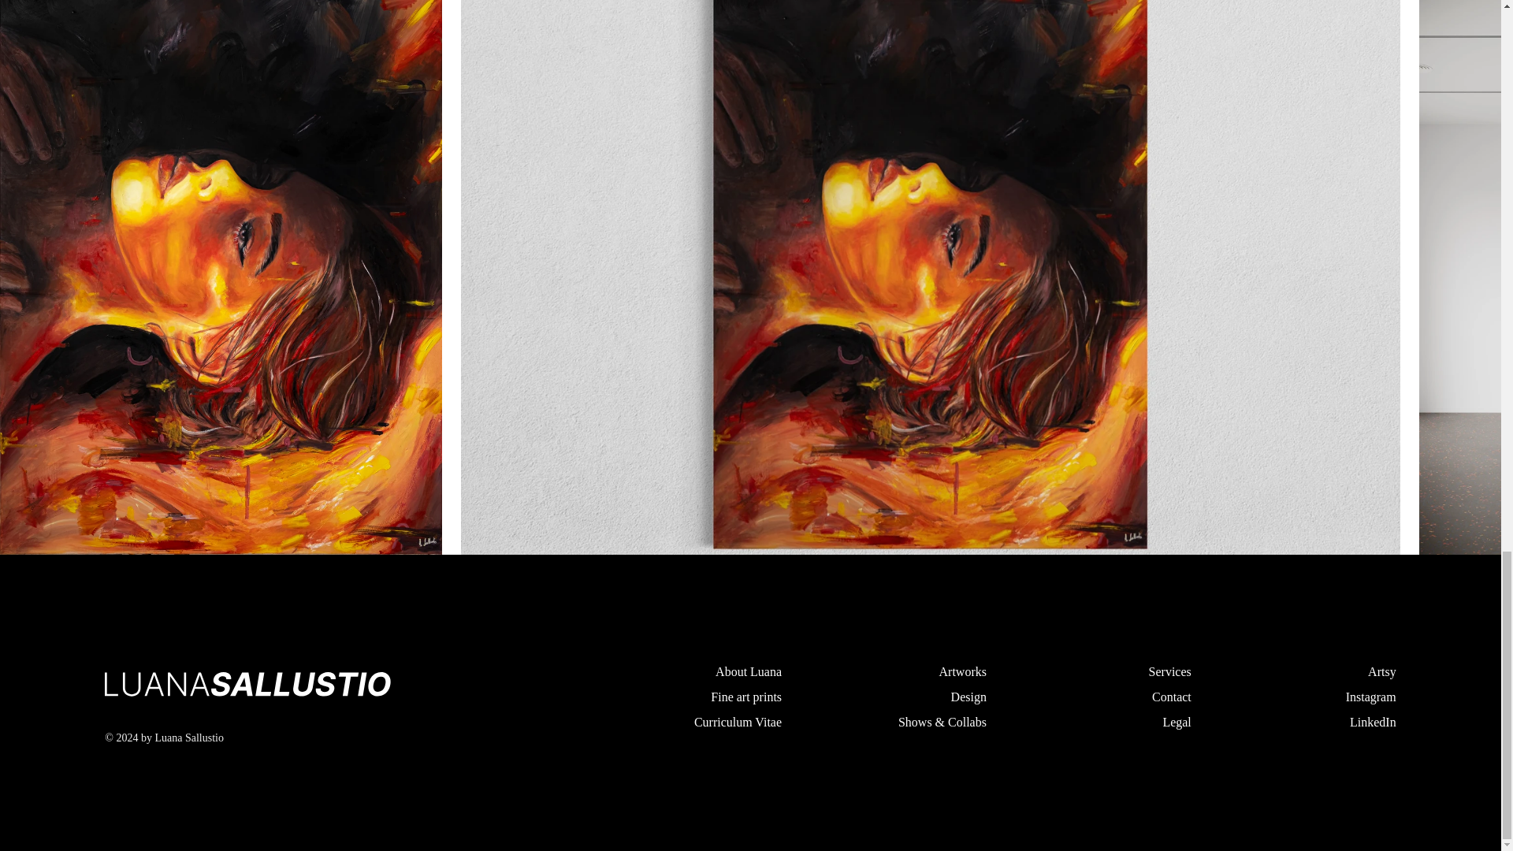 Image resolution: width=1513 pixels, height=851 pixels. I want to click on Services, so click(1169, 671).